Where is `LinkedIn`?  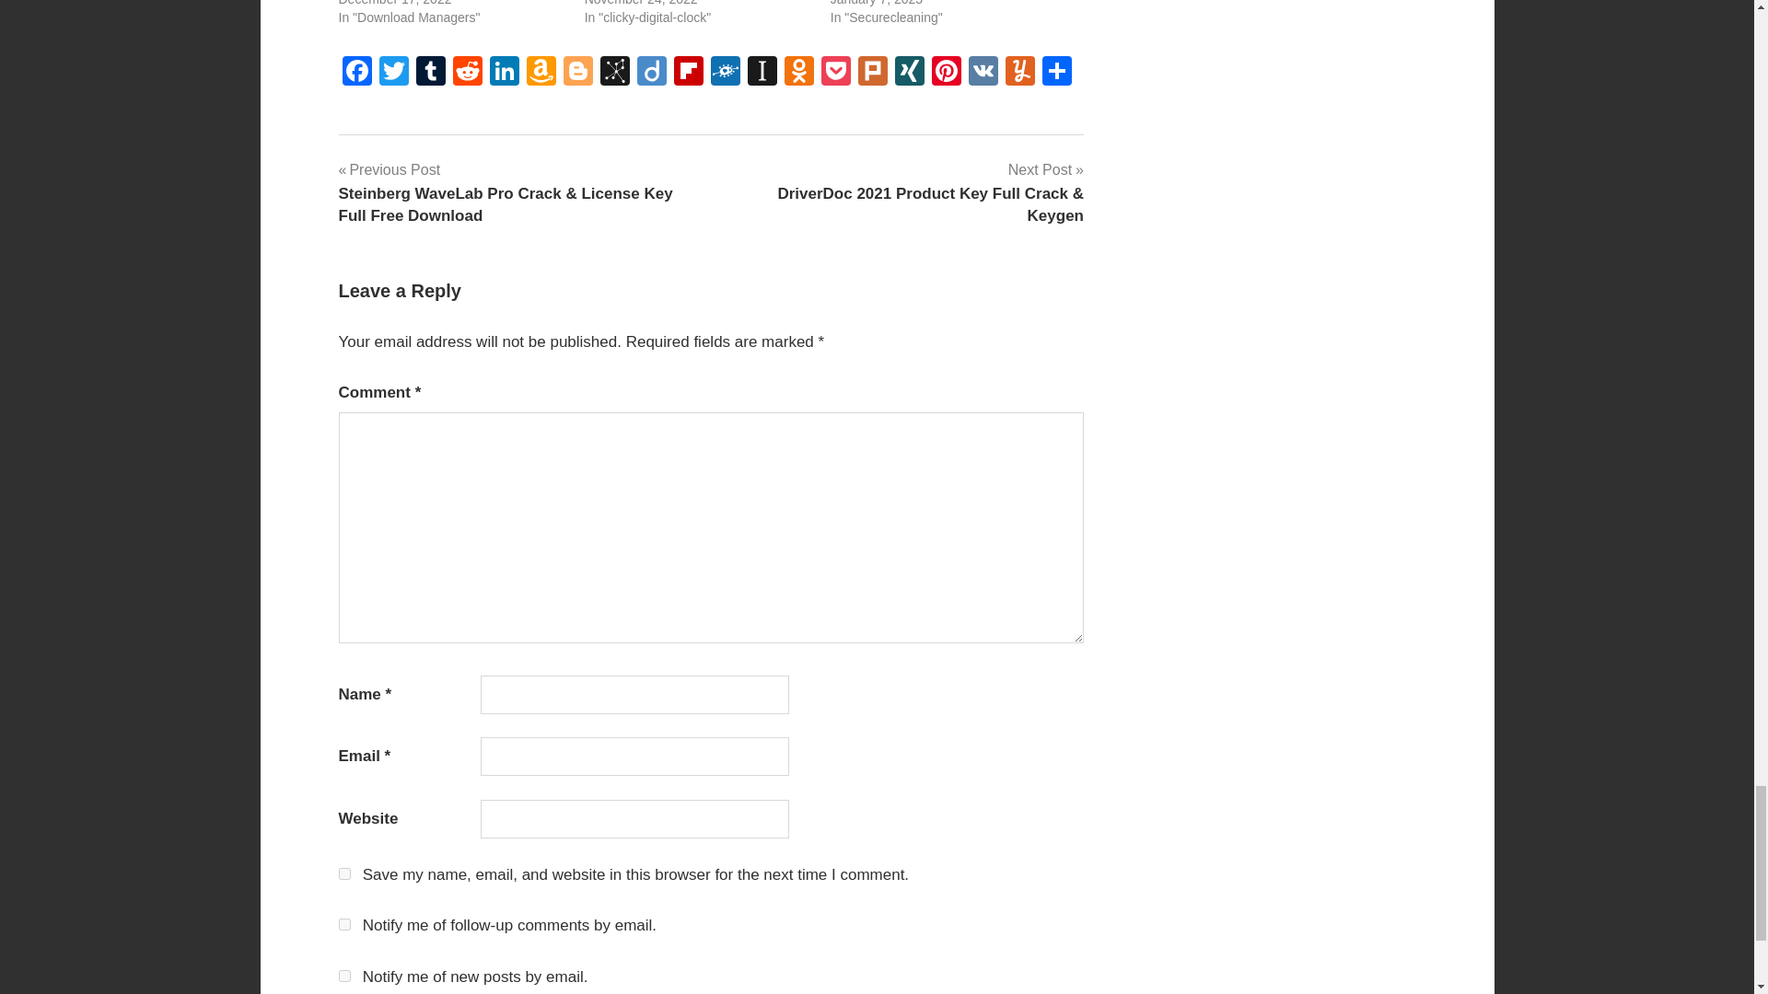
LinkedIn is located at coordinates (505, 73).